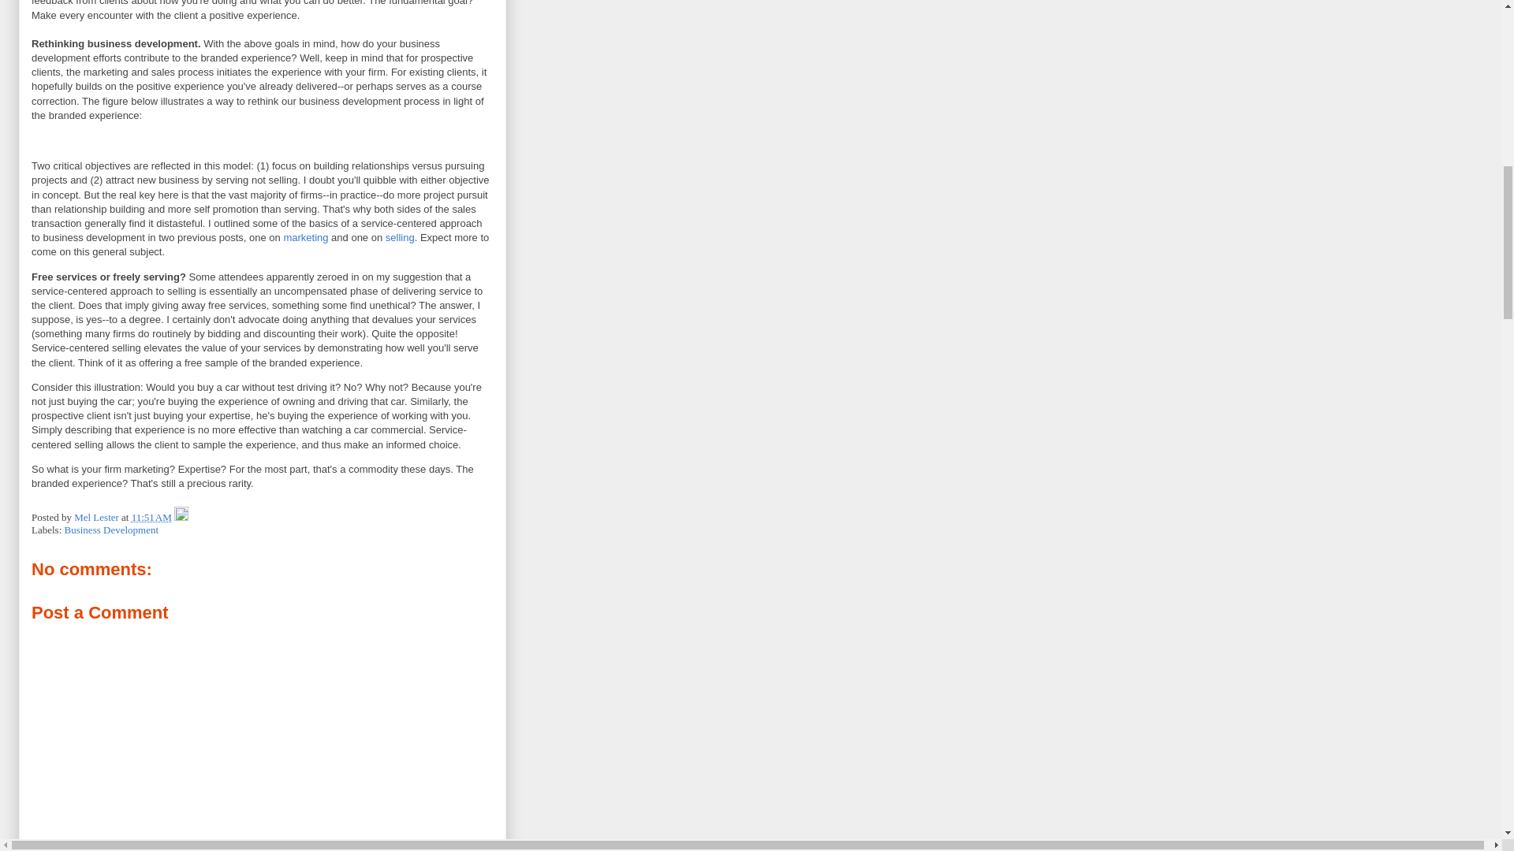 This screenshot has height=851, width=1514. What do you see at coordinates (306, 236) in the screenshot?
I see `marketing` at bounding box center [306, 236].